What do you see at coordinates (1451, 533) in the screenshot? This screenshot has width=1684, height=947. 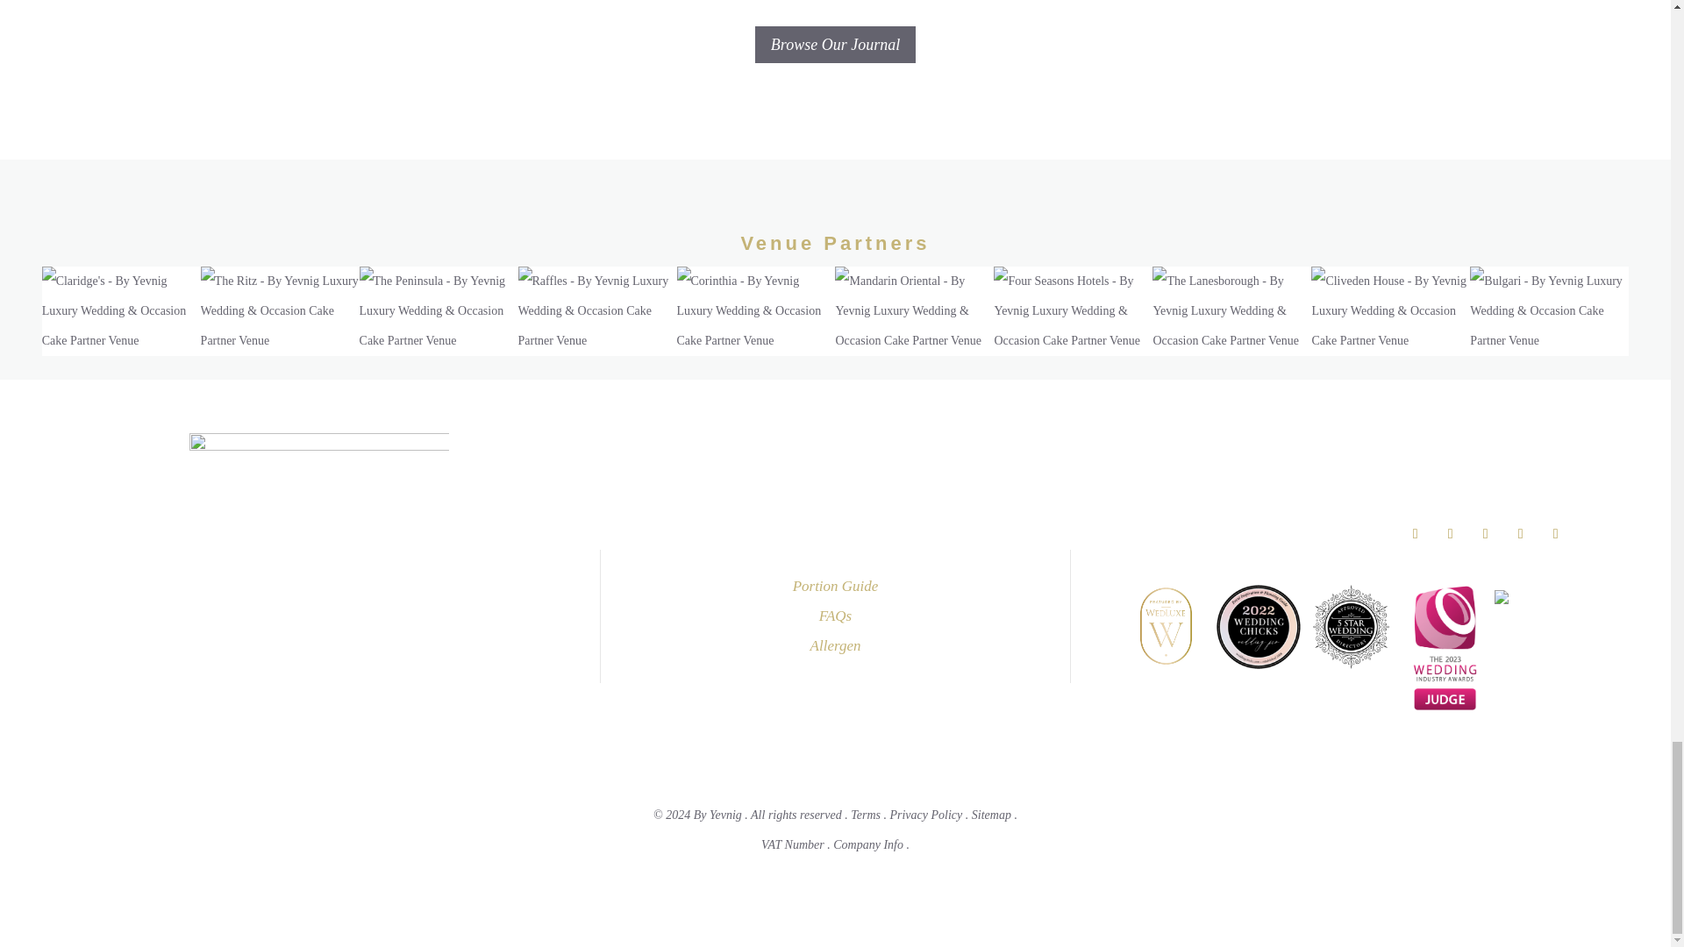 I see `Follow on X` at bounding box center [1451, 533].